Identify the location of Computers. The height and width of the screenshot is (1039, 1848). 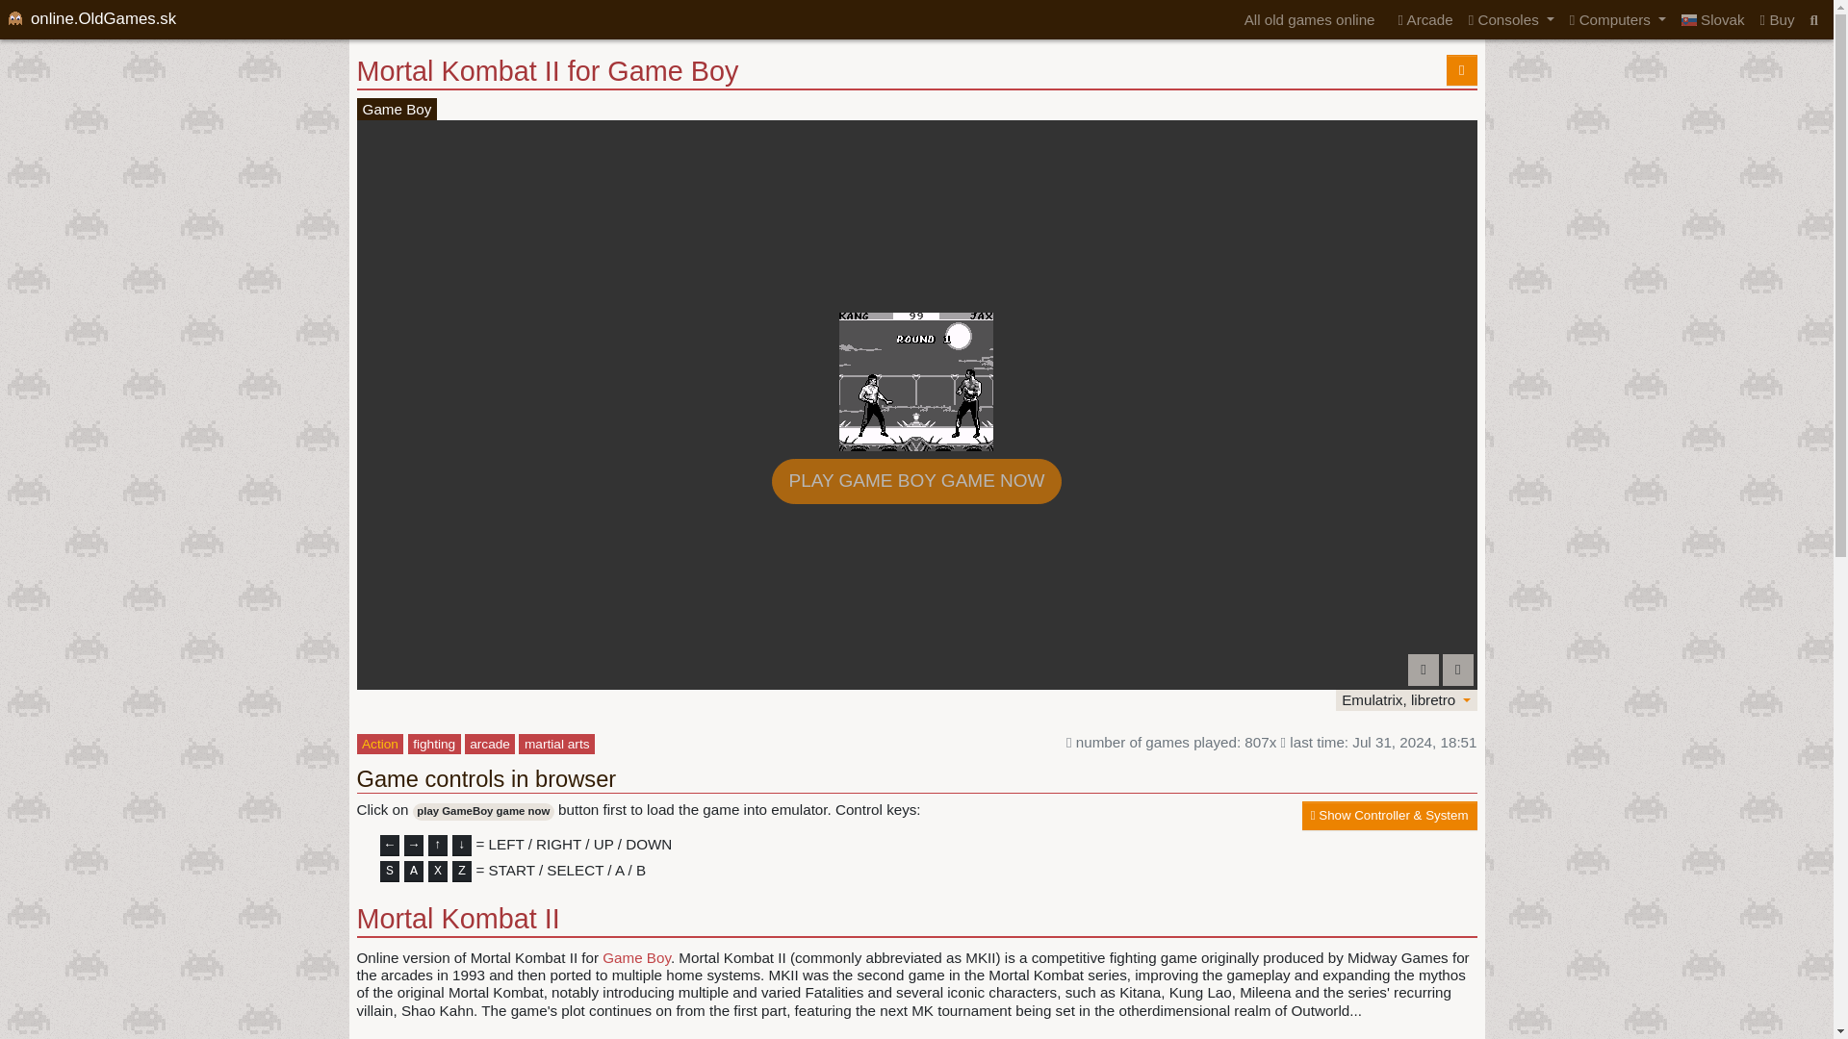
(1617, 19).